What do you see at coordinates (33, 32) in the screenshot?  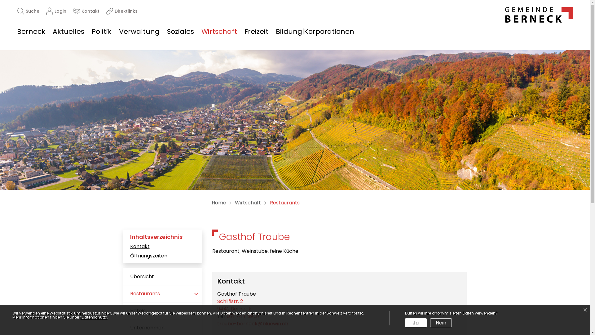 I see `Berneck` at bounding box center [33, 32].